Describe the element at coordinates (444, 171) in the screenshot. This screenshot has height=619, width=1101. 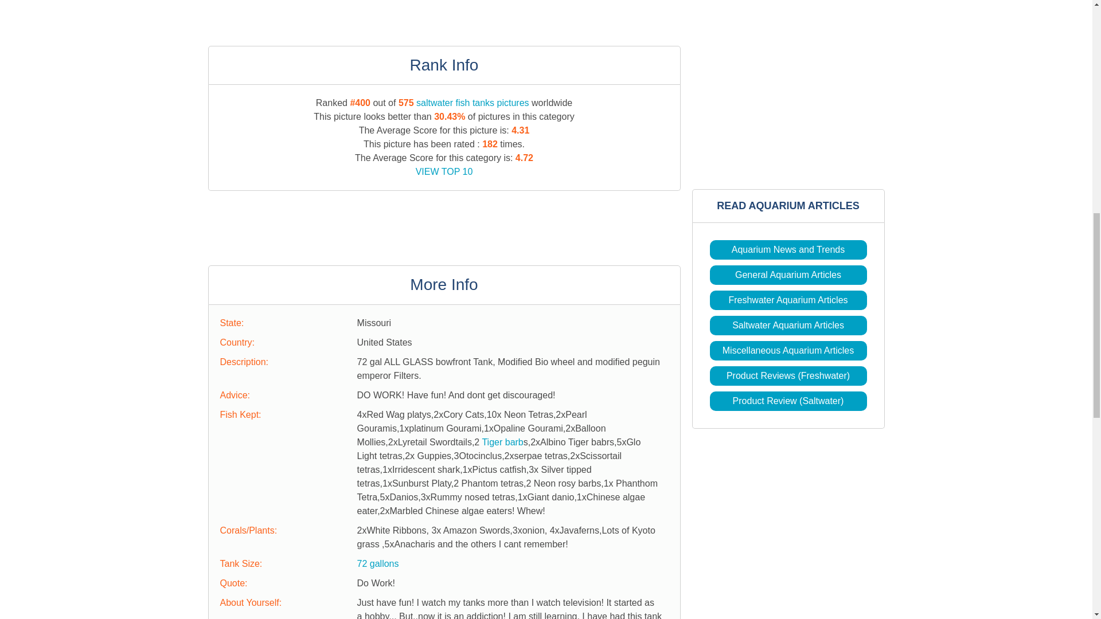
I see `VIEW TOP 10` at that location.